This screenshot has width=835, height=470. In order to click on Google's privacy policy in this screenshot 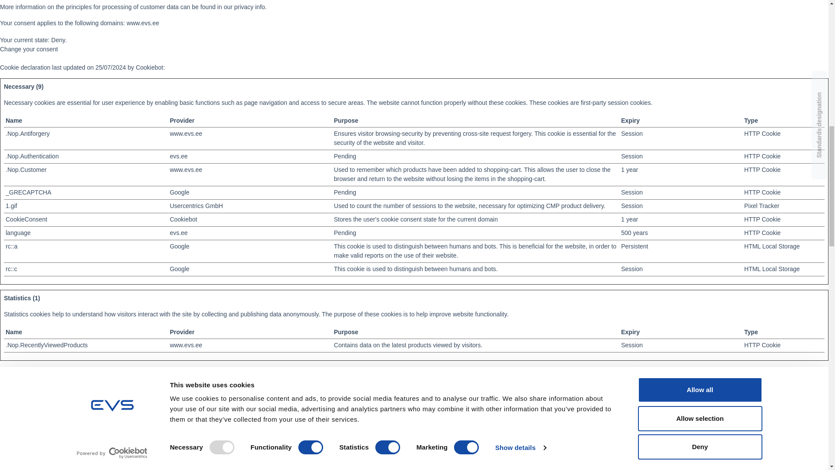, I will do `click(179, 192)`.